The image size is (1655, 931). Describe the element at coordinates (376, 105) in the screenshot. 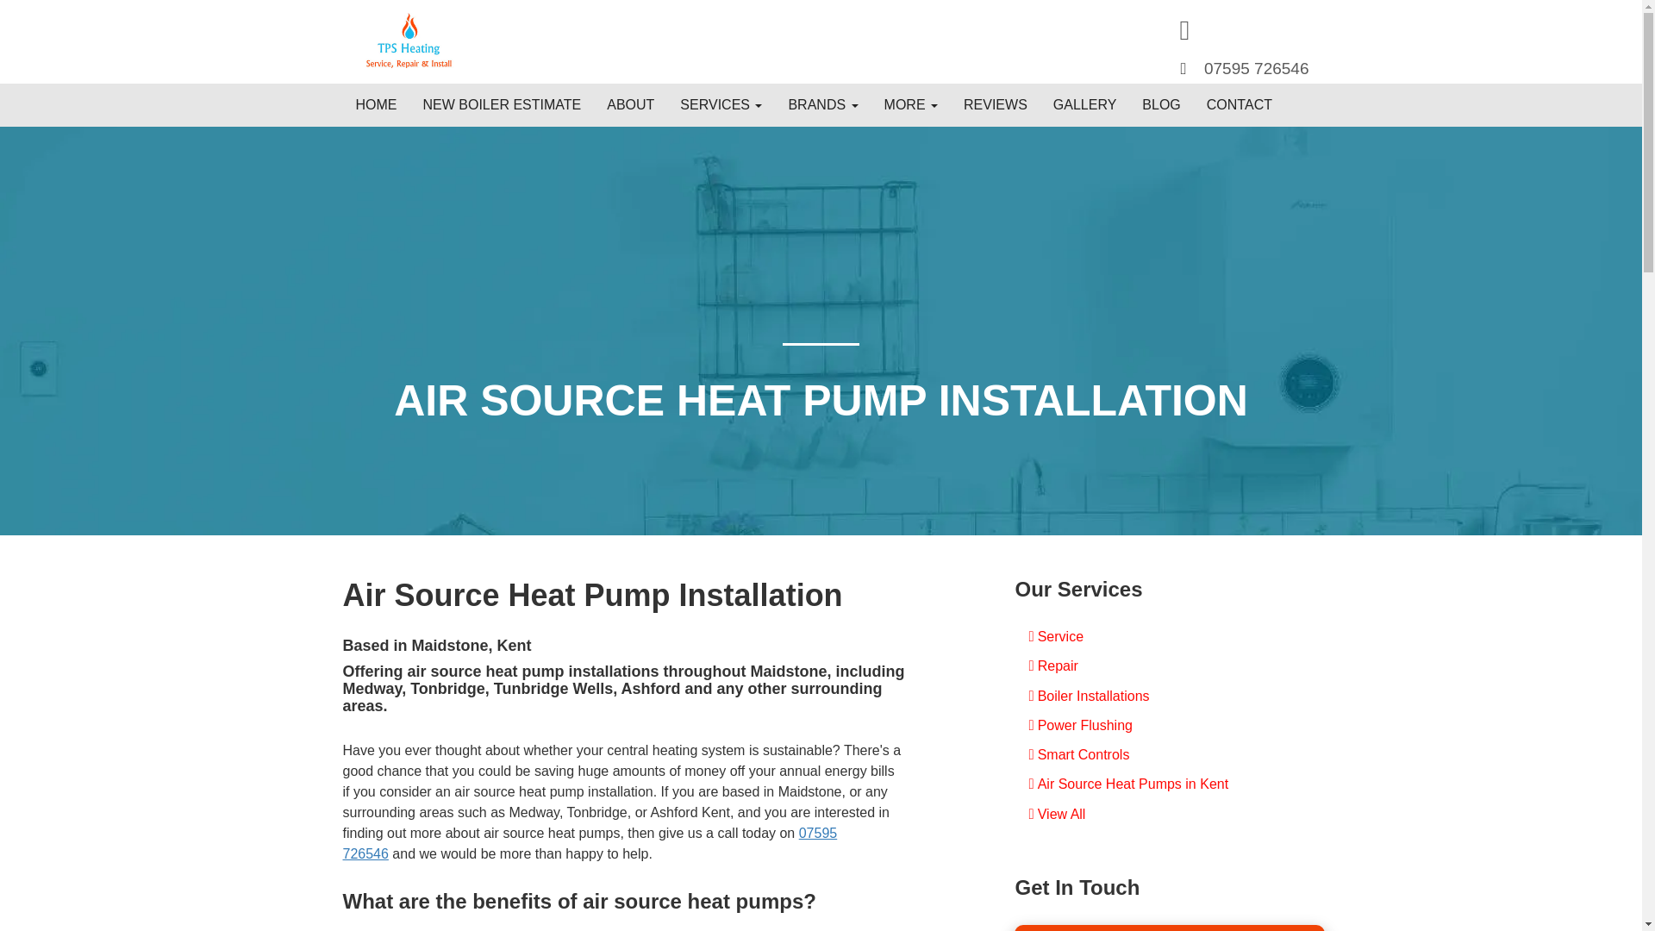

I see `HOME` at that location.